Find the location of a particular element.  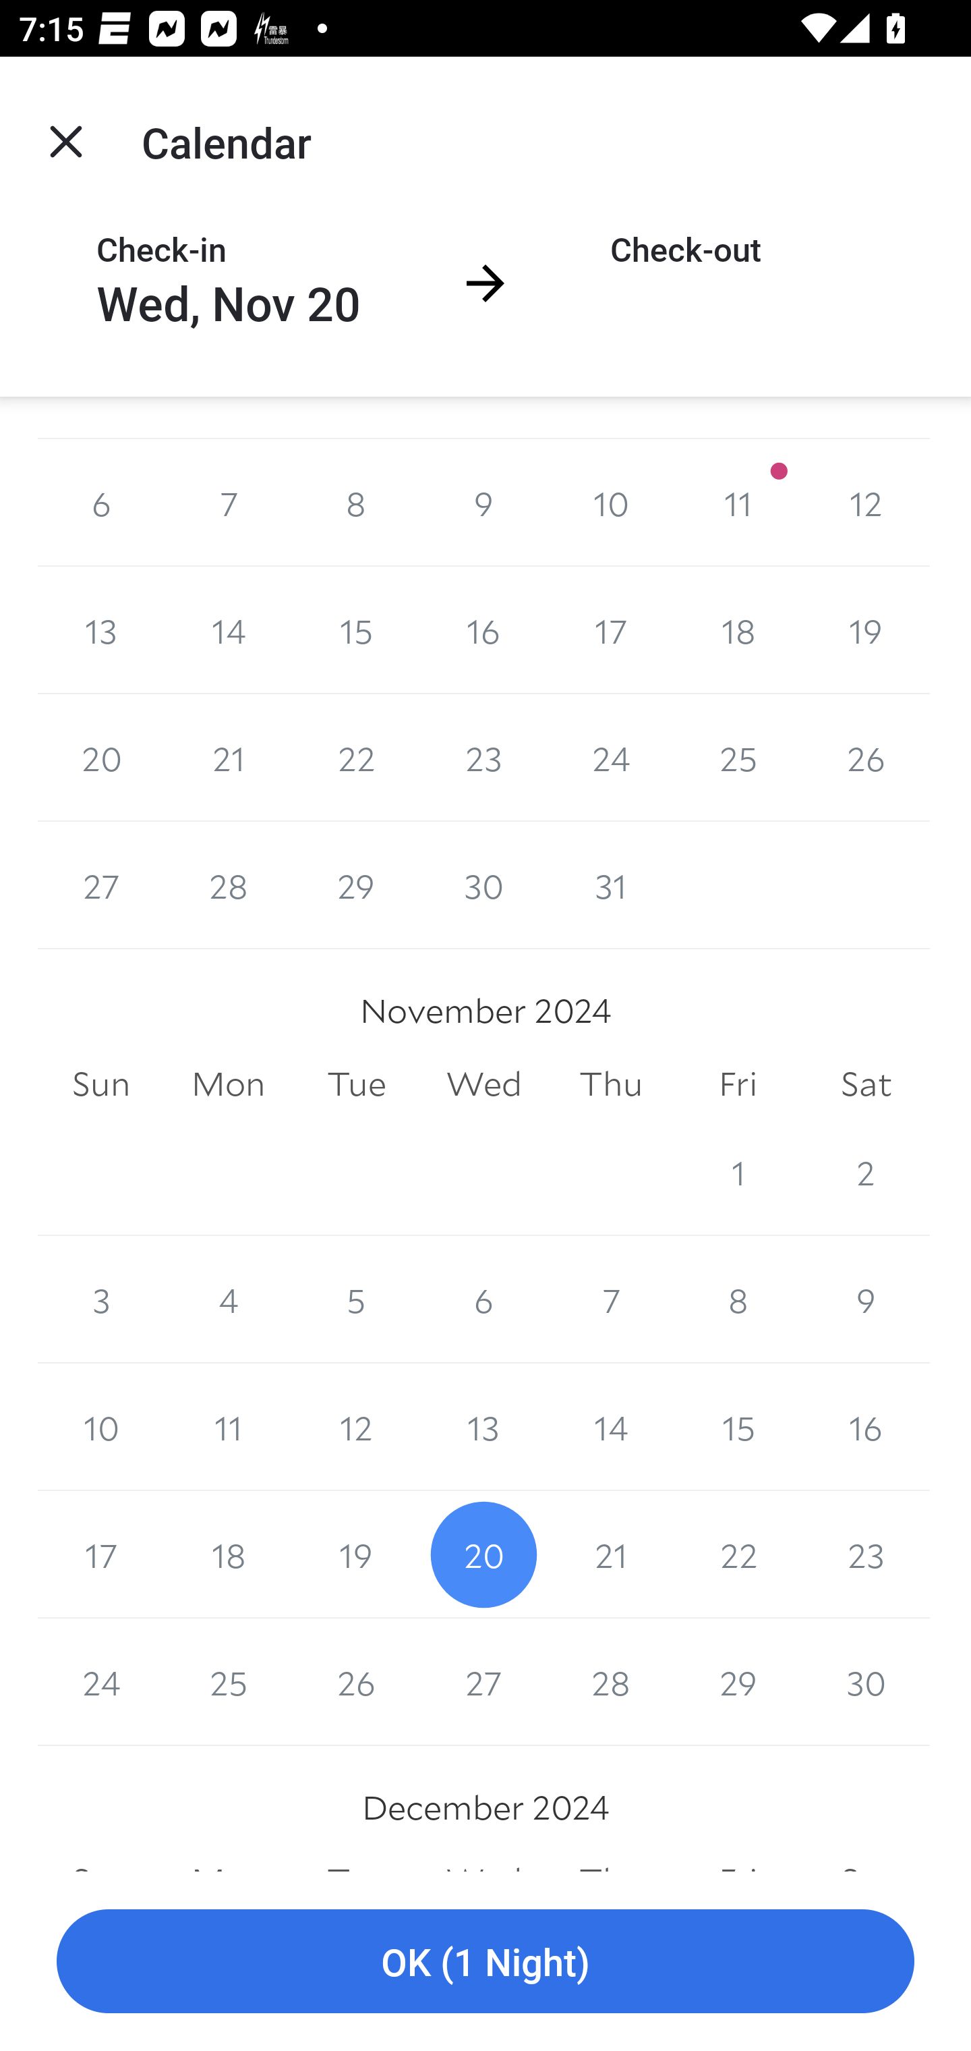

15 15 November 2024 is located at coordinates (738, 1428).